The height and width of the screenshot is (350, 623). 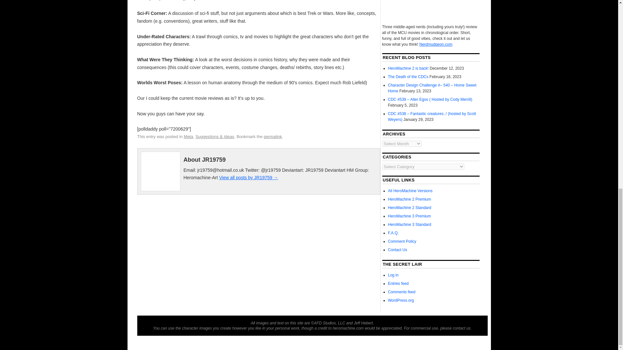 I want to click on HeroMachine 3 Premium, so click(x=409, y=216).